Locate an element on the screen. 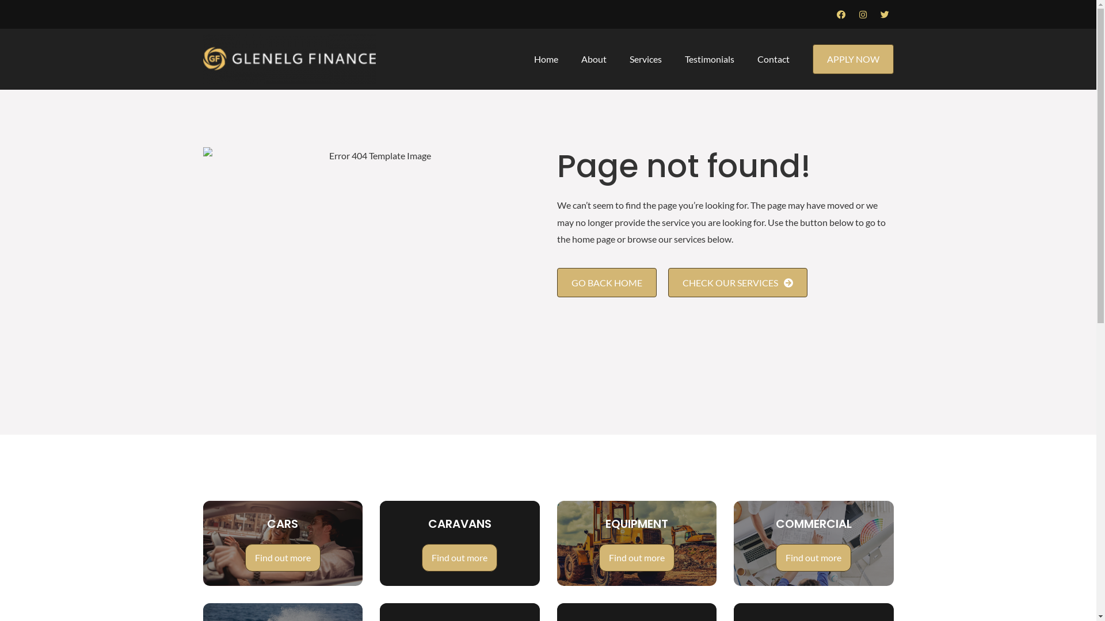 This screenshot has width=1105, height=621. GO BACK HOME is located at coordinates (607, 283).